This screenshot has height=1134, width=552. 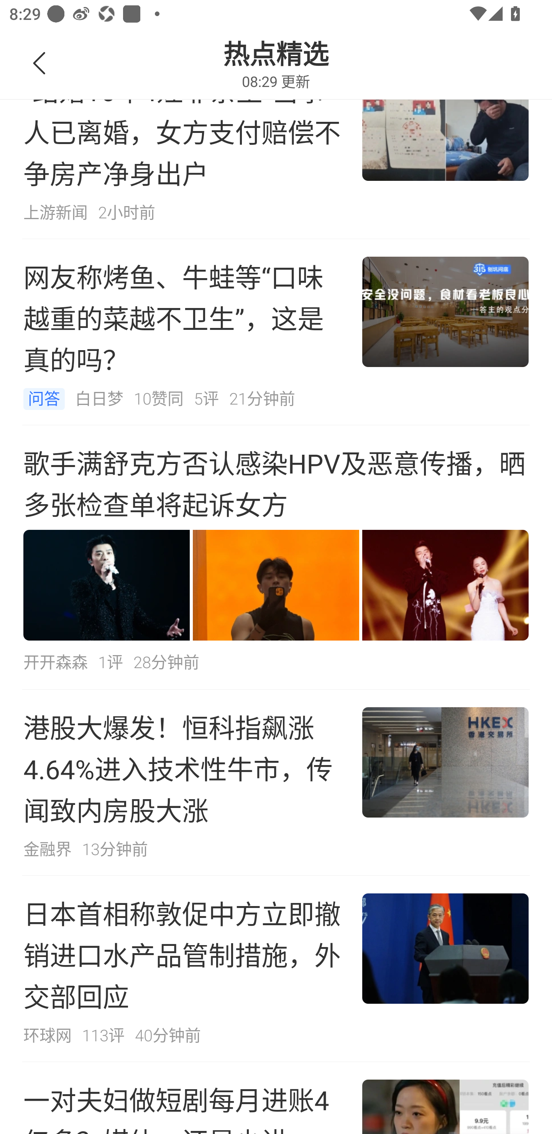 I want to click on 网友称烤鱼、牛蛙等“口味越重的菜越不卫生”，这是真的吗？ 问答 白日梦 10赞同 5评 21分钟前, so click(x=276, y=332).